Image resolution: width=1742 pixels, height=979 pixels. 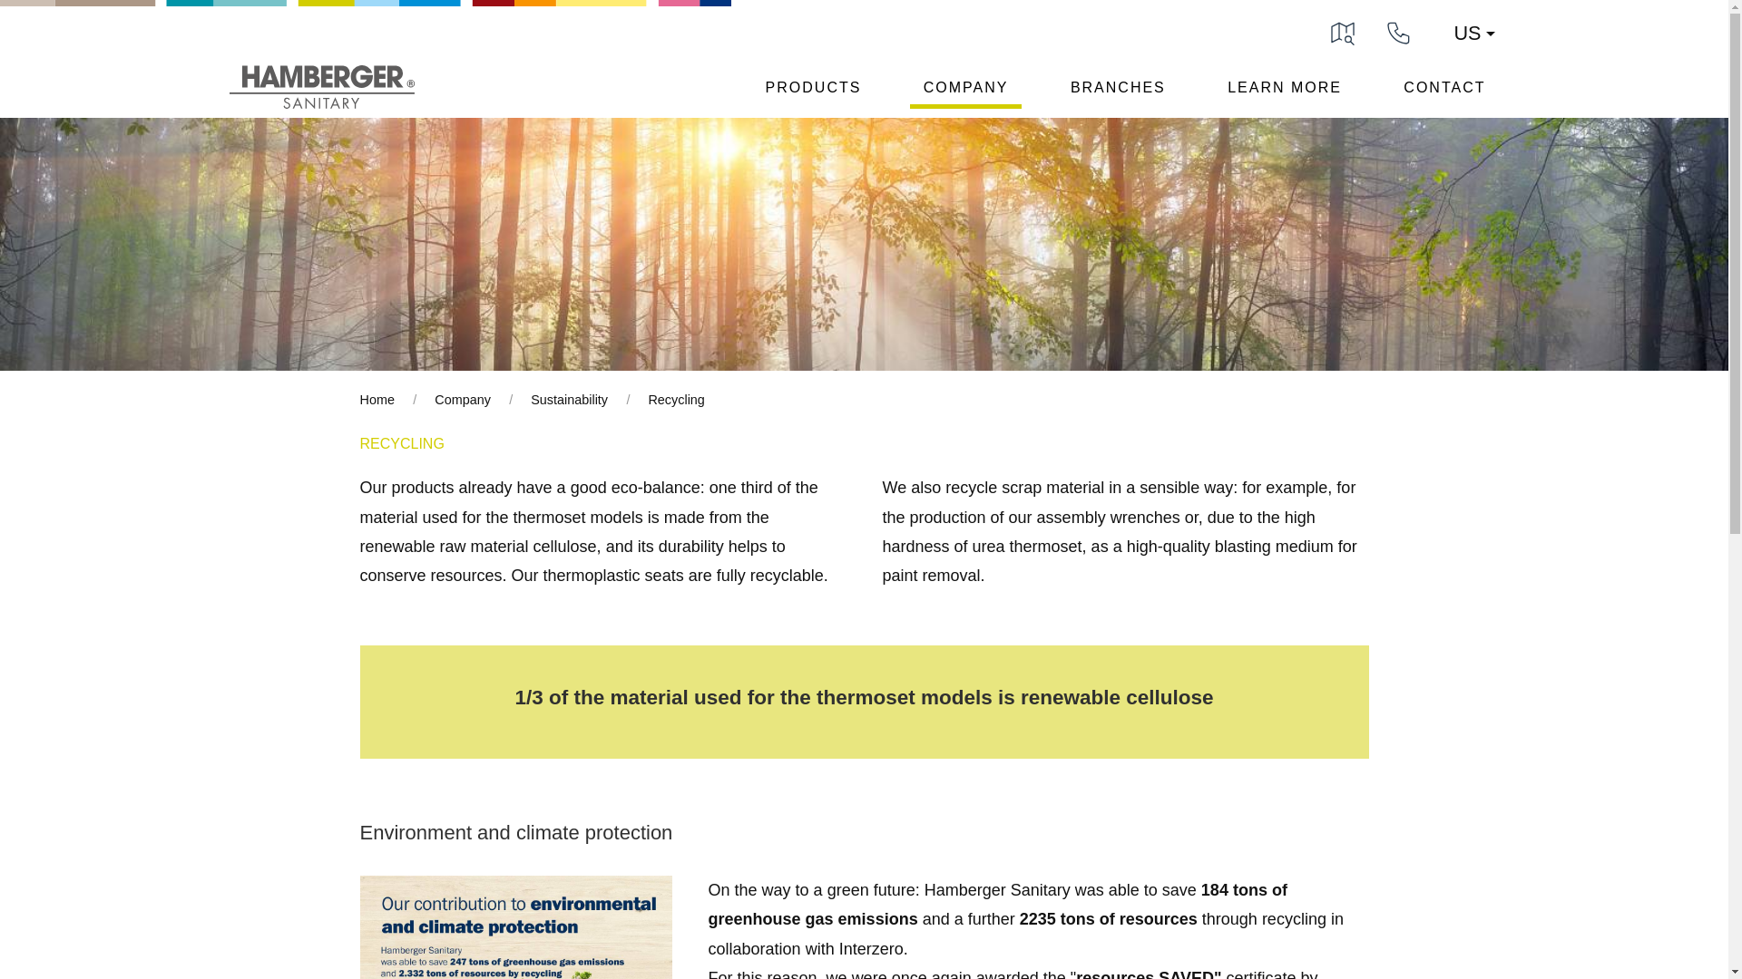 What do you see at coordinates (463, 400) in the screenshot?
I see `Company` at bounding box center [463, 400].